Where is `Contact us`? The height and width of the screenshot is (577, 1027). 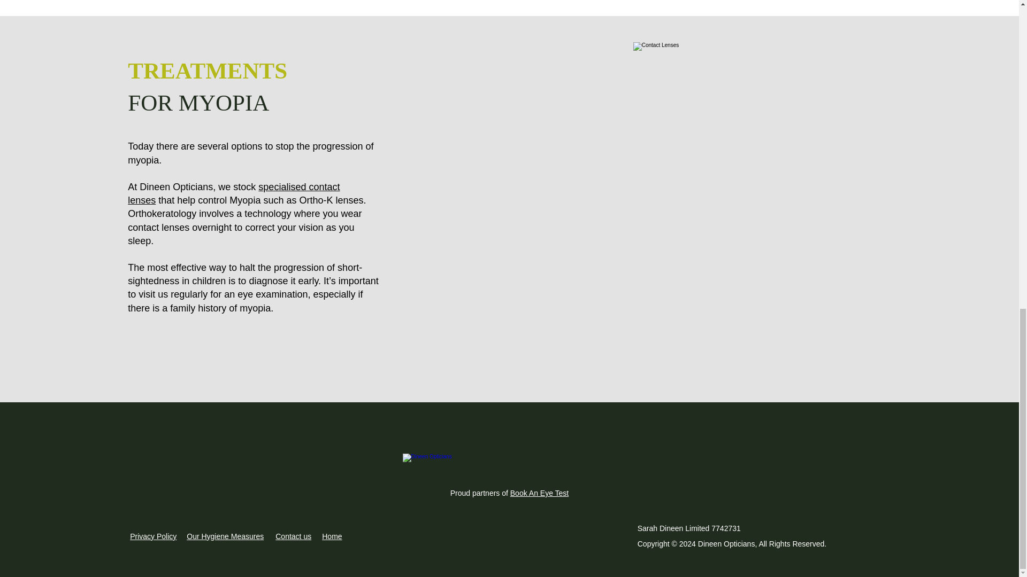 Contact us is located at coordinates (293, 536).